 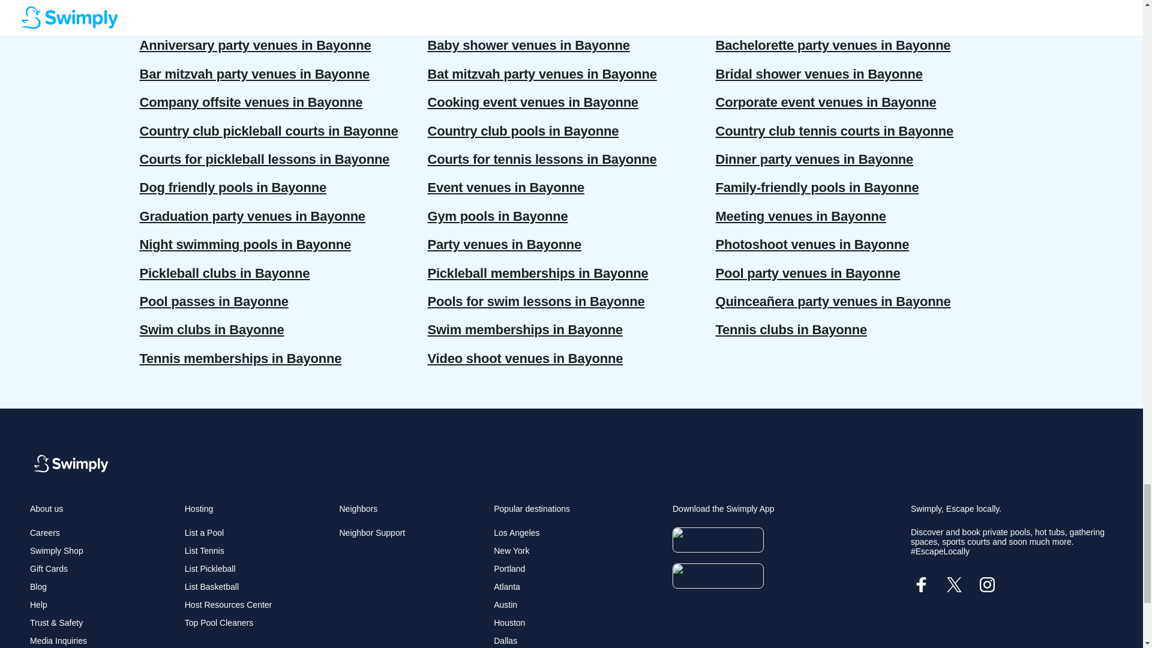 I want to click on List Pickleball, so click(x=210, y=568).